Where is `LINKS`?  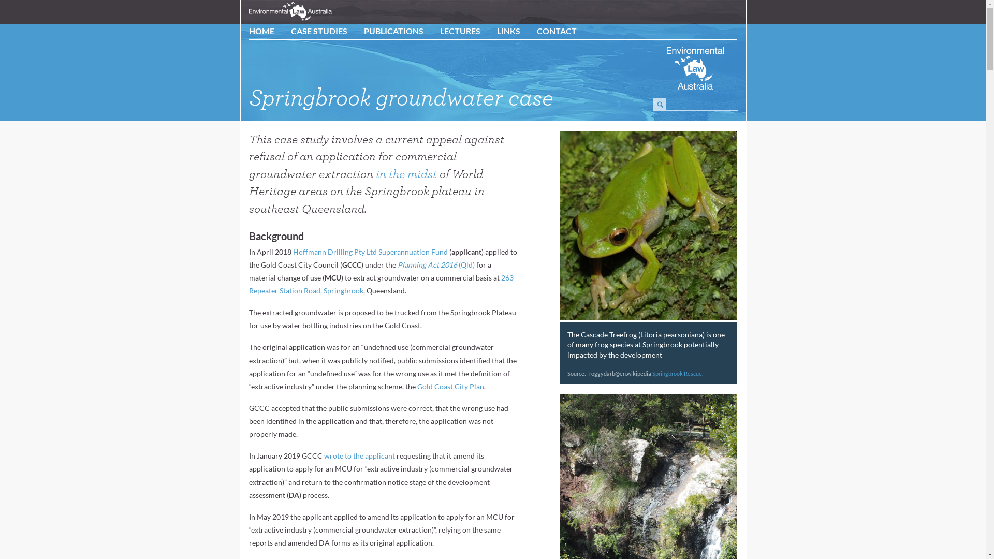 LINKS is located at coordinates (508, 31).